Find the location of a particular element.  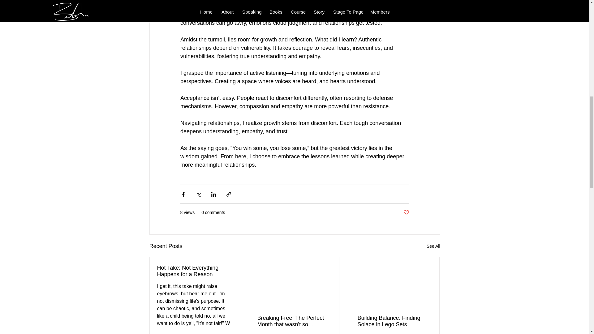

Building Balance: Finding Solace in Lego Sets is located at coordinates (394, 321).